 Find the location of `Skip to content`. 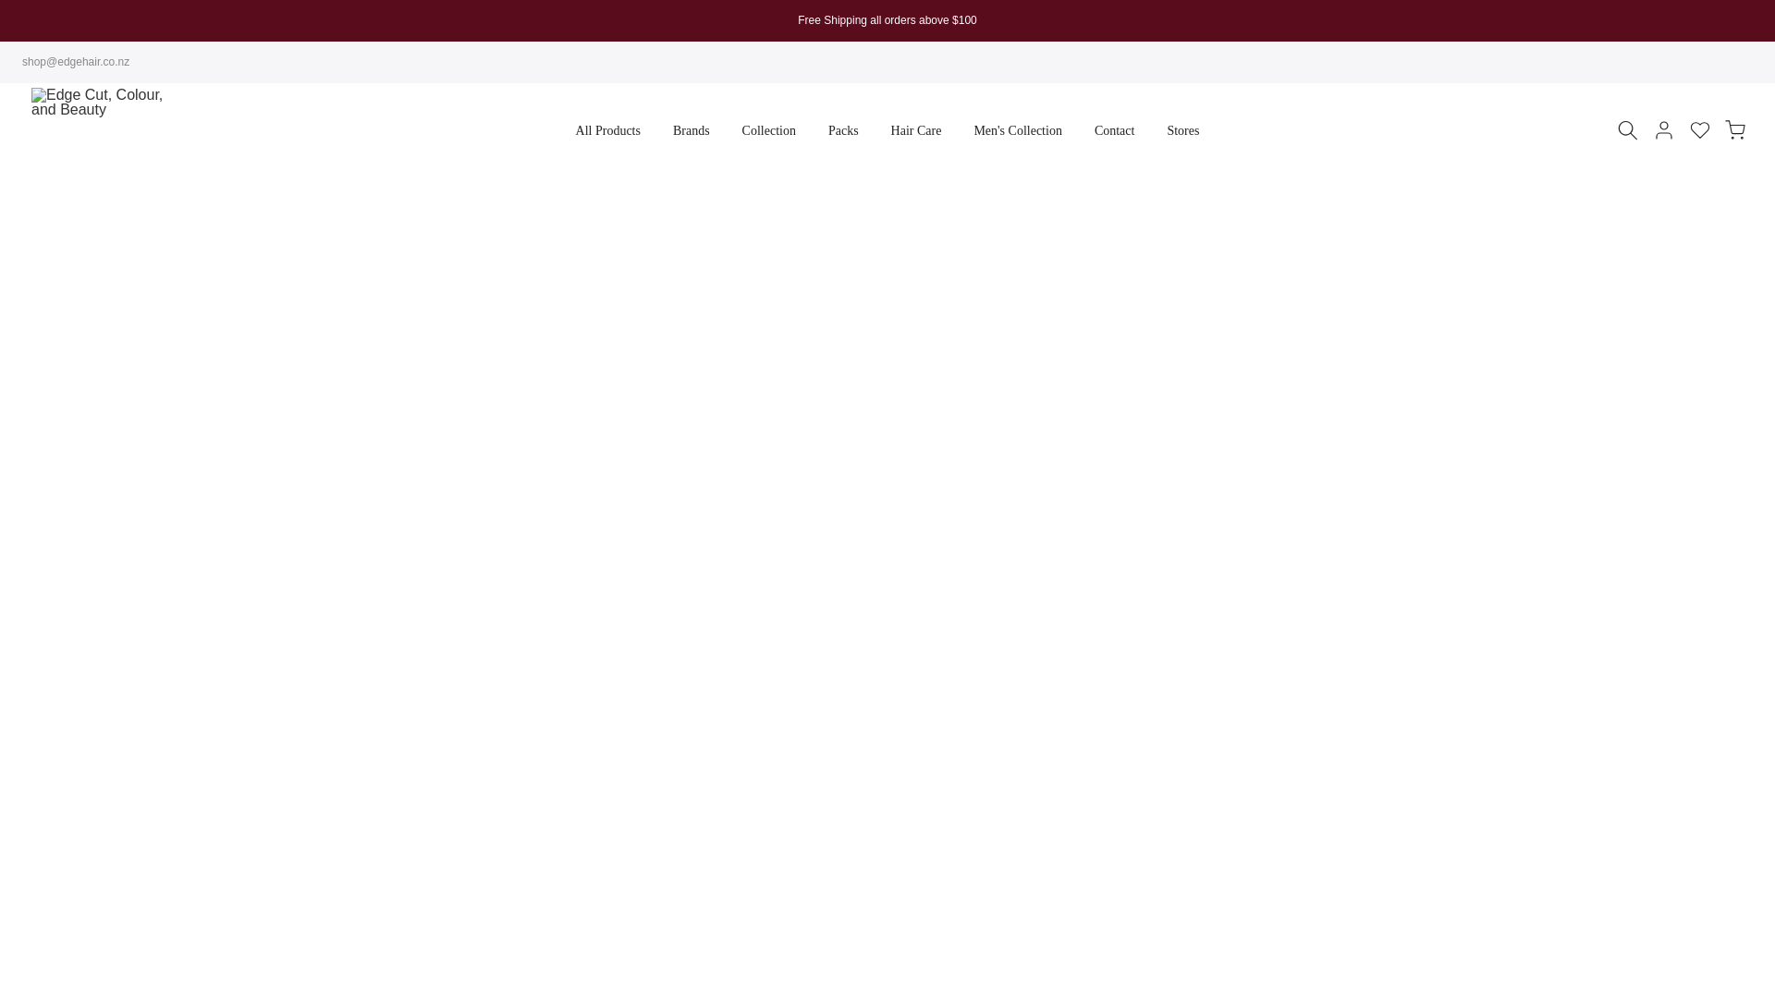

Skip to content is located at coordinates (13, 9).